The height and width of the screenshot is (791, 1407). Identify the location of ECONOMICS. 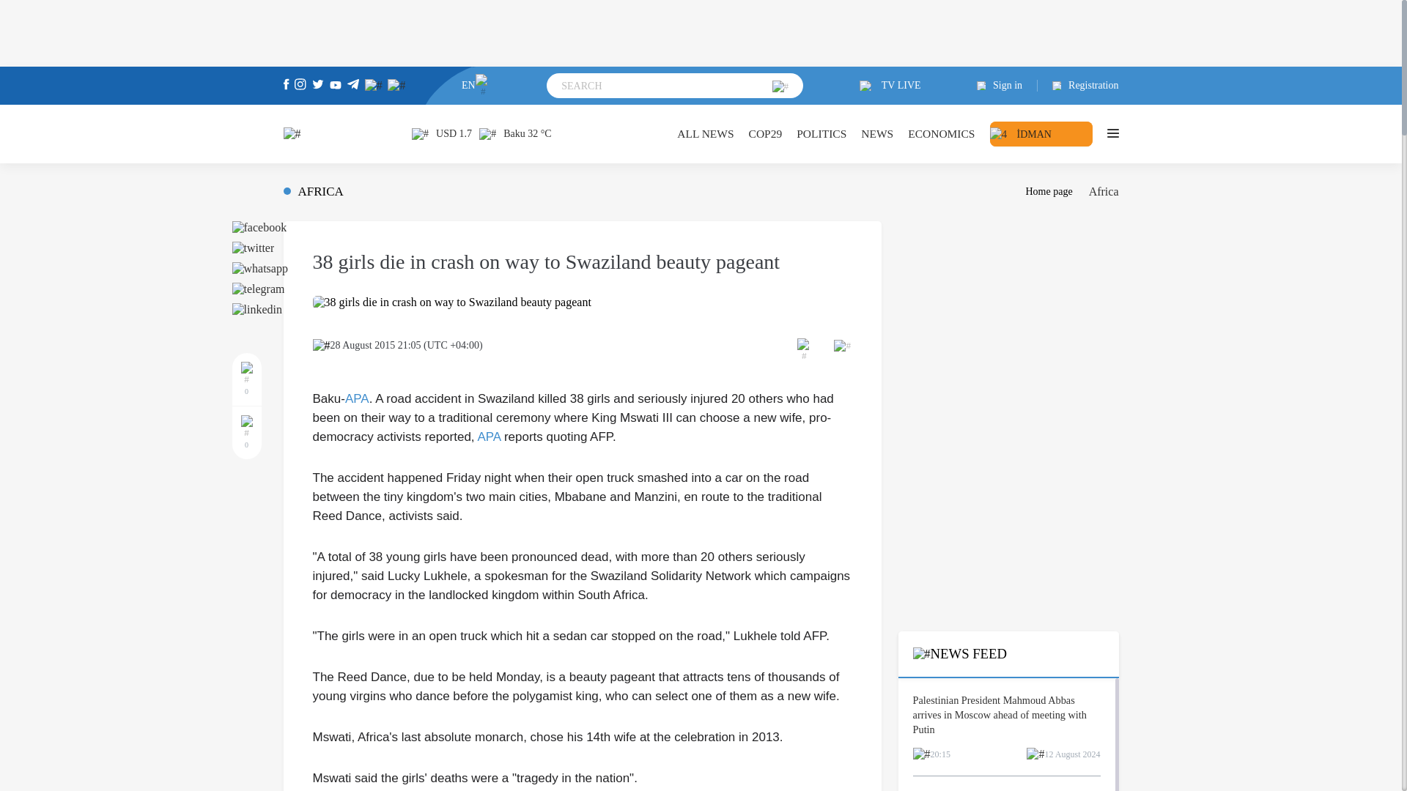
(941, 133).